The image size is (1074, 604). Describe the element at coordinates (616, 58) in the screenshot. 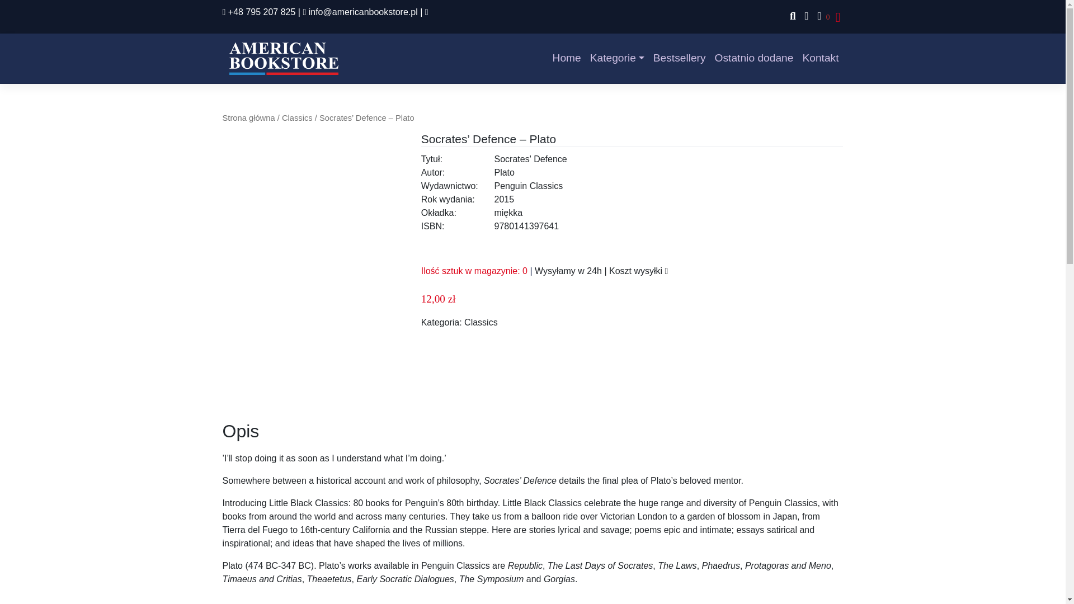

I see `Kategorie` at that location.